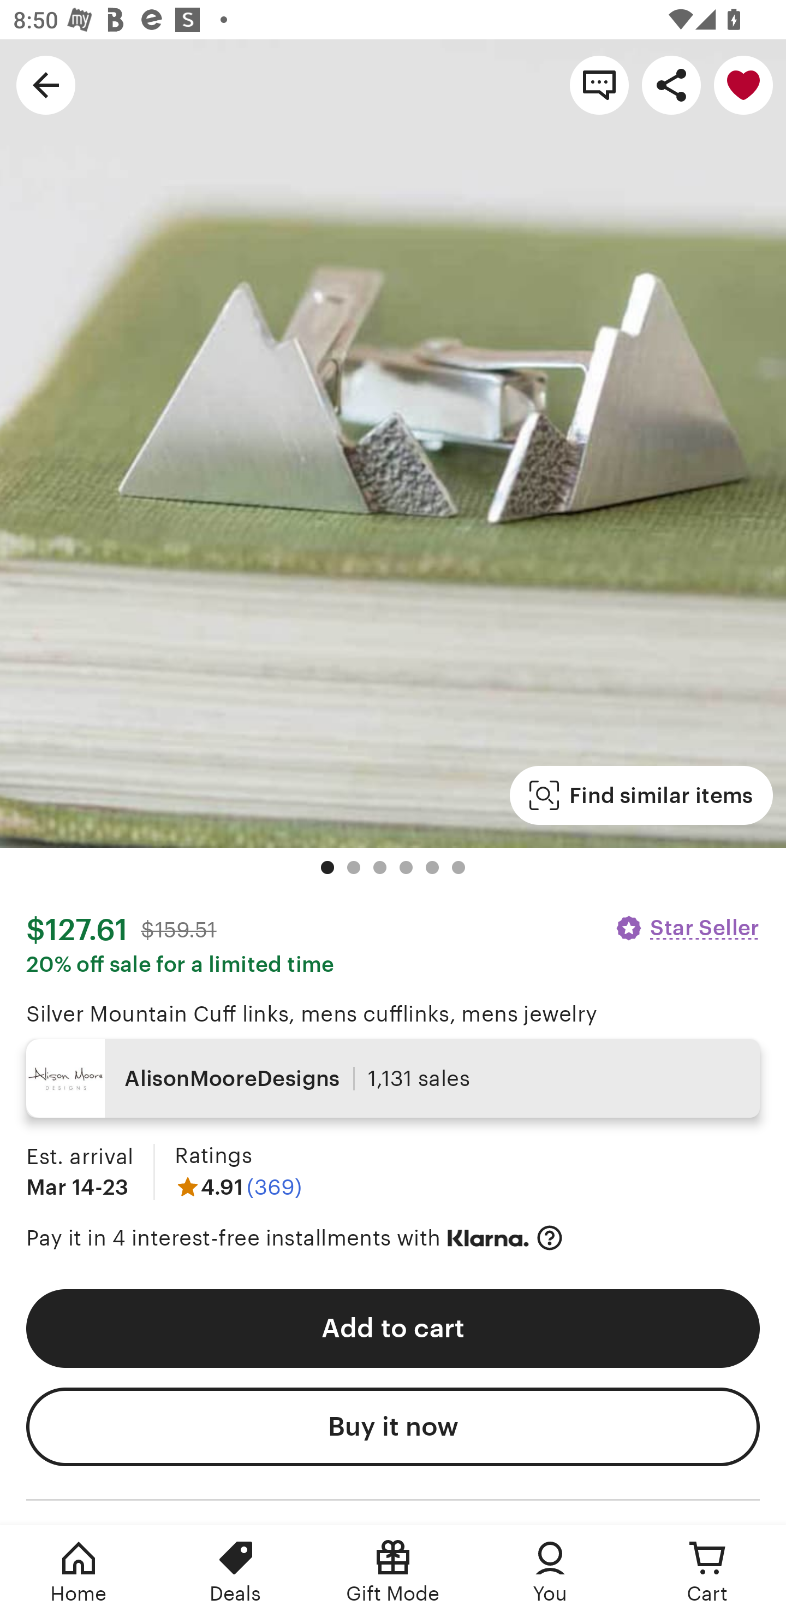  What do you see at coordinates (393, 1078) in the screenshot?
I see `AlisonMooreDesigns 1,131 sales` at bounding box center [393, 1078].